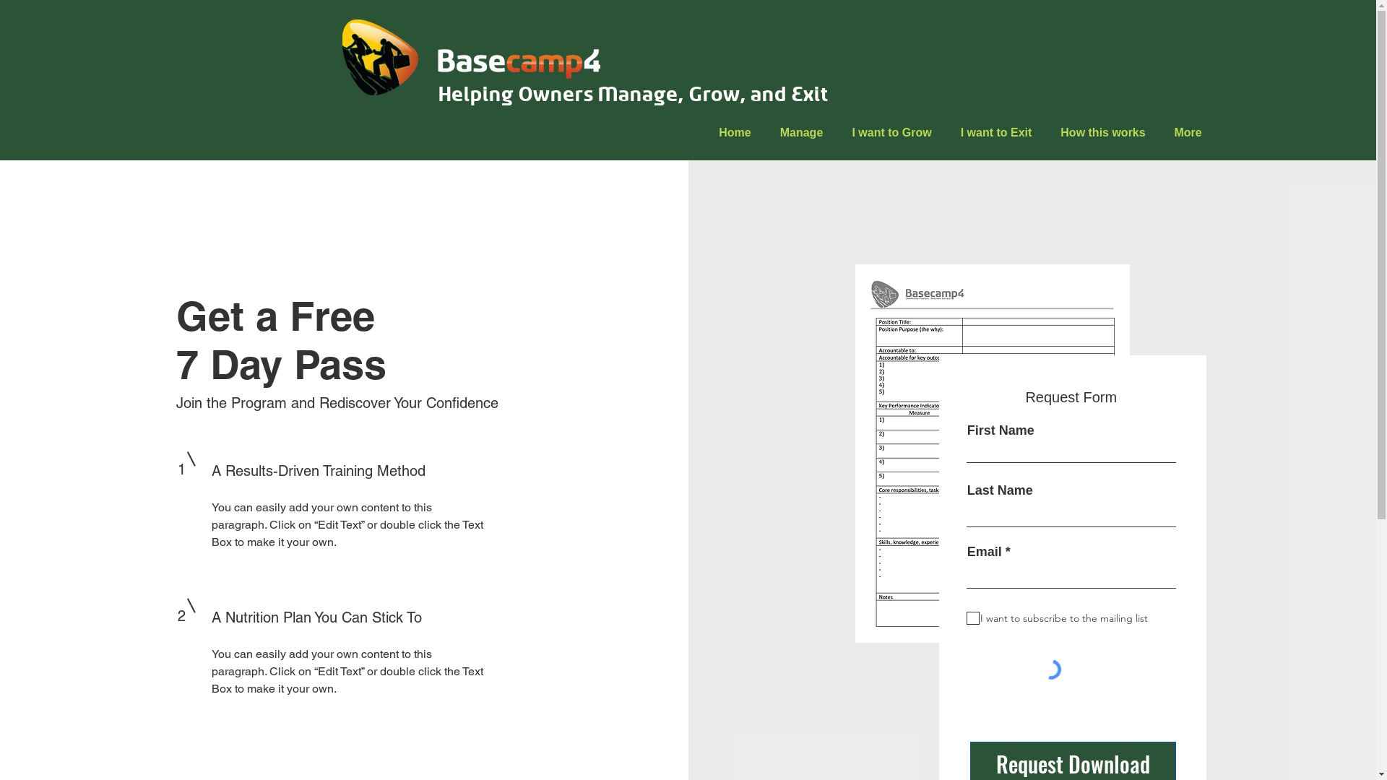 This screenshot has height=780, width=1387. What do you see at coordinates (802, 133) in the screenshot?
I see `Manage` at bounding box center [802, 133].